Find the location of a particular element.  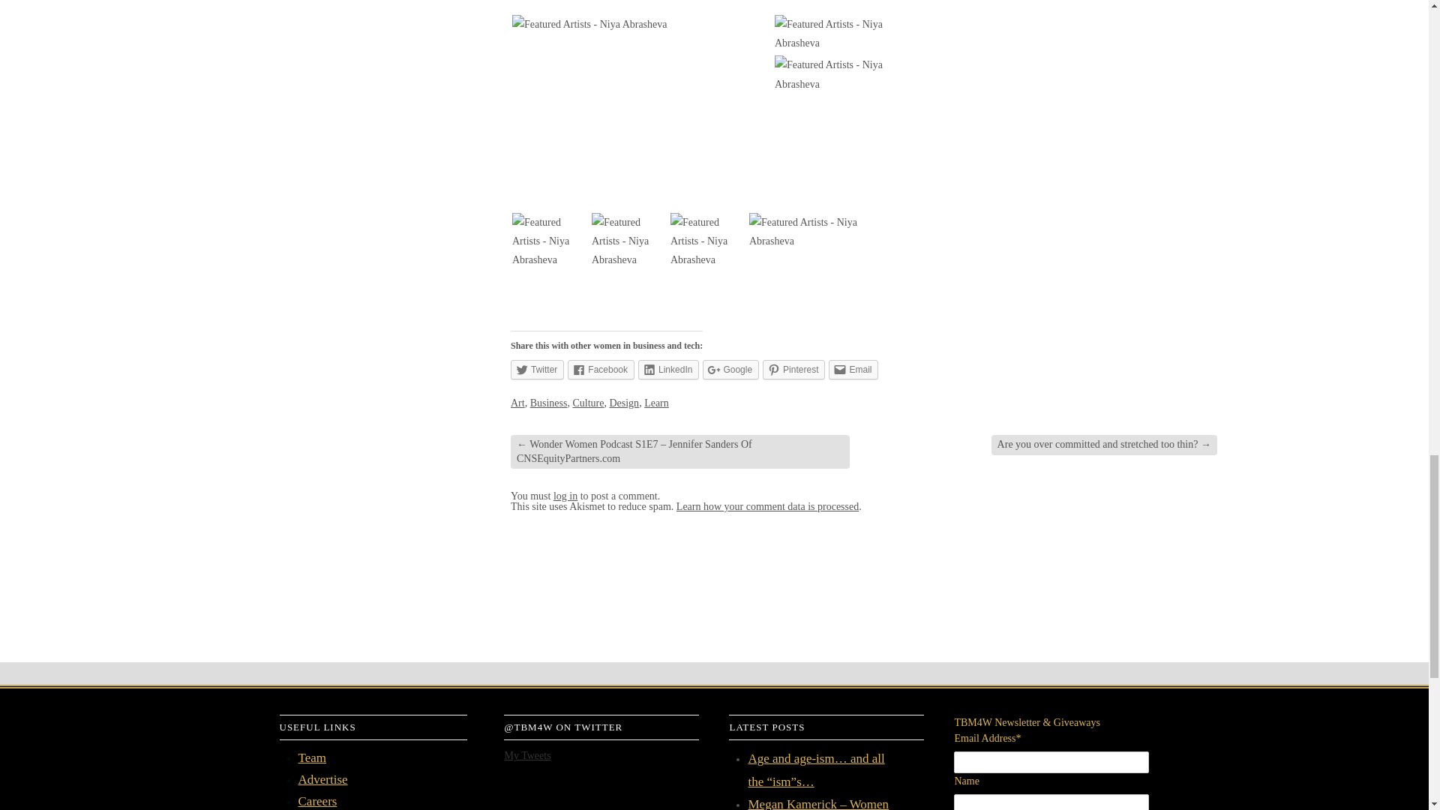

Design is located at coordinates (624, 403).